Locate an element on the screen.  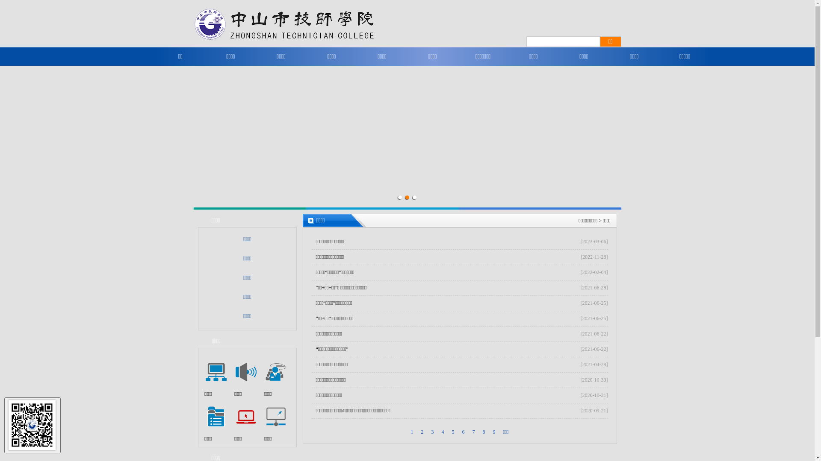
9 is located at coordinates (494, 432).